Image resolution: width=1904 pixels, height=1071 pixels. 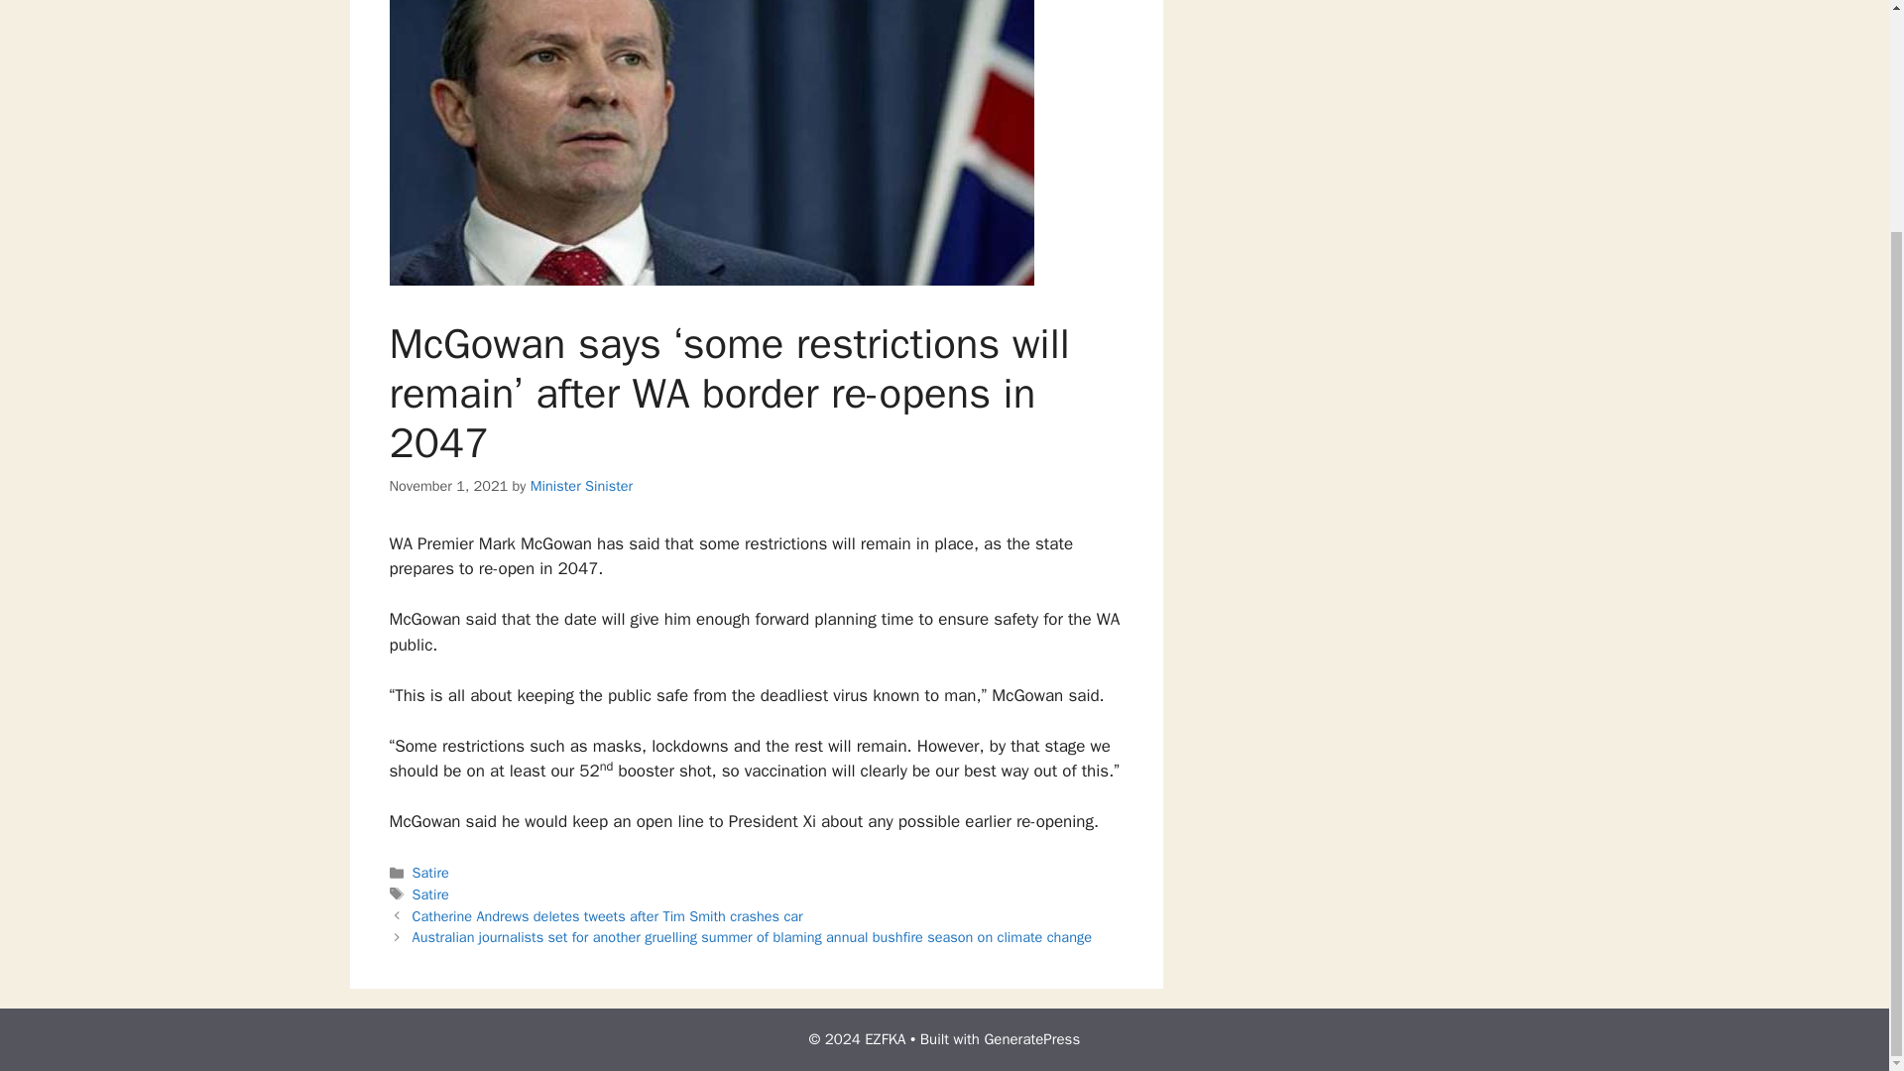 What do you see at coordinates (582, 485) in the screenshot?
I see `View all posts by Minister Sinister` at bounding box center [582, 485].